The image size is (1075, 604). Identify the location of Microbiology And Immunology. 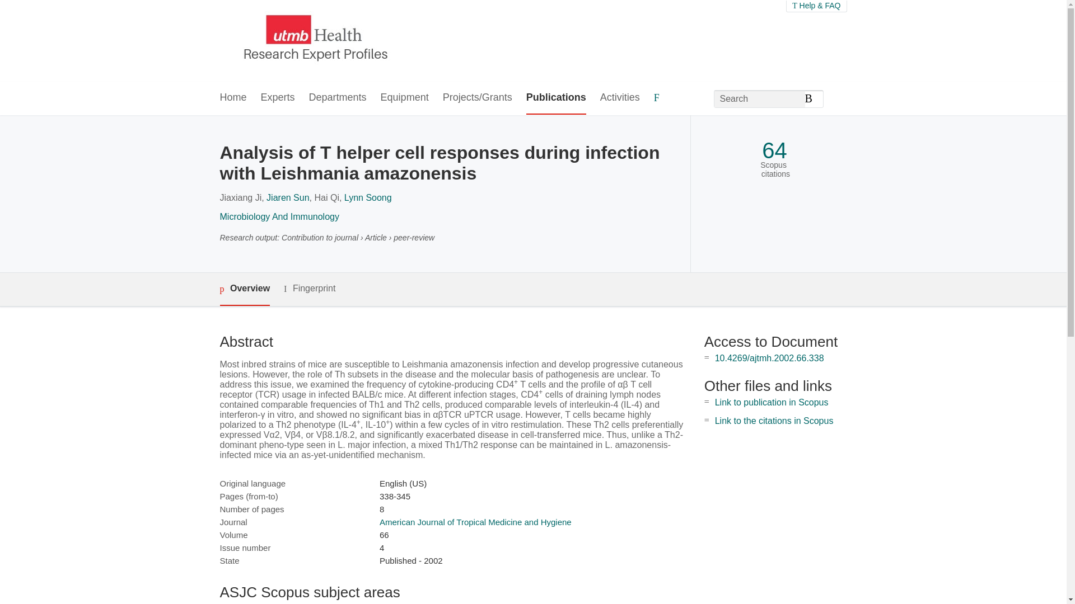
(279, 217).